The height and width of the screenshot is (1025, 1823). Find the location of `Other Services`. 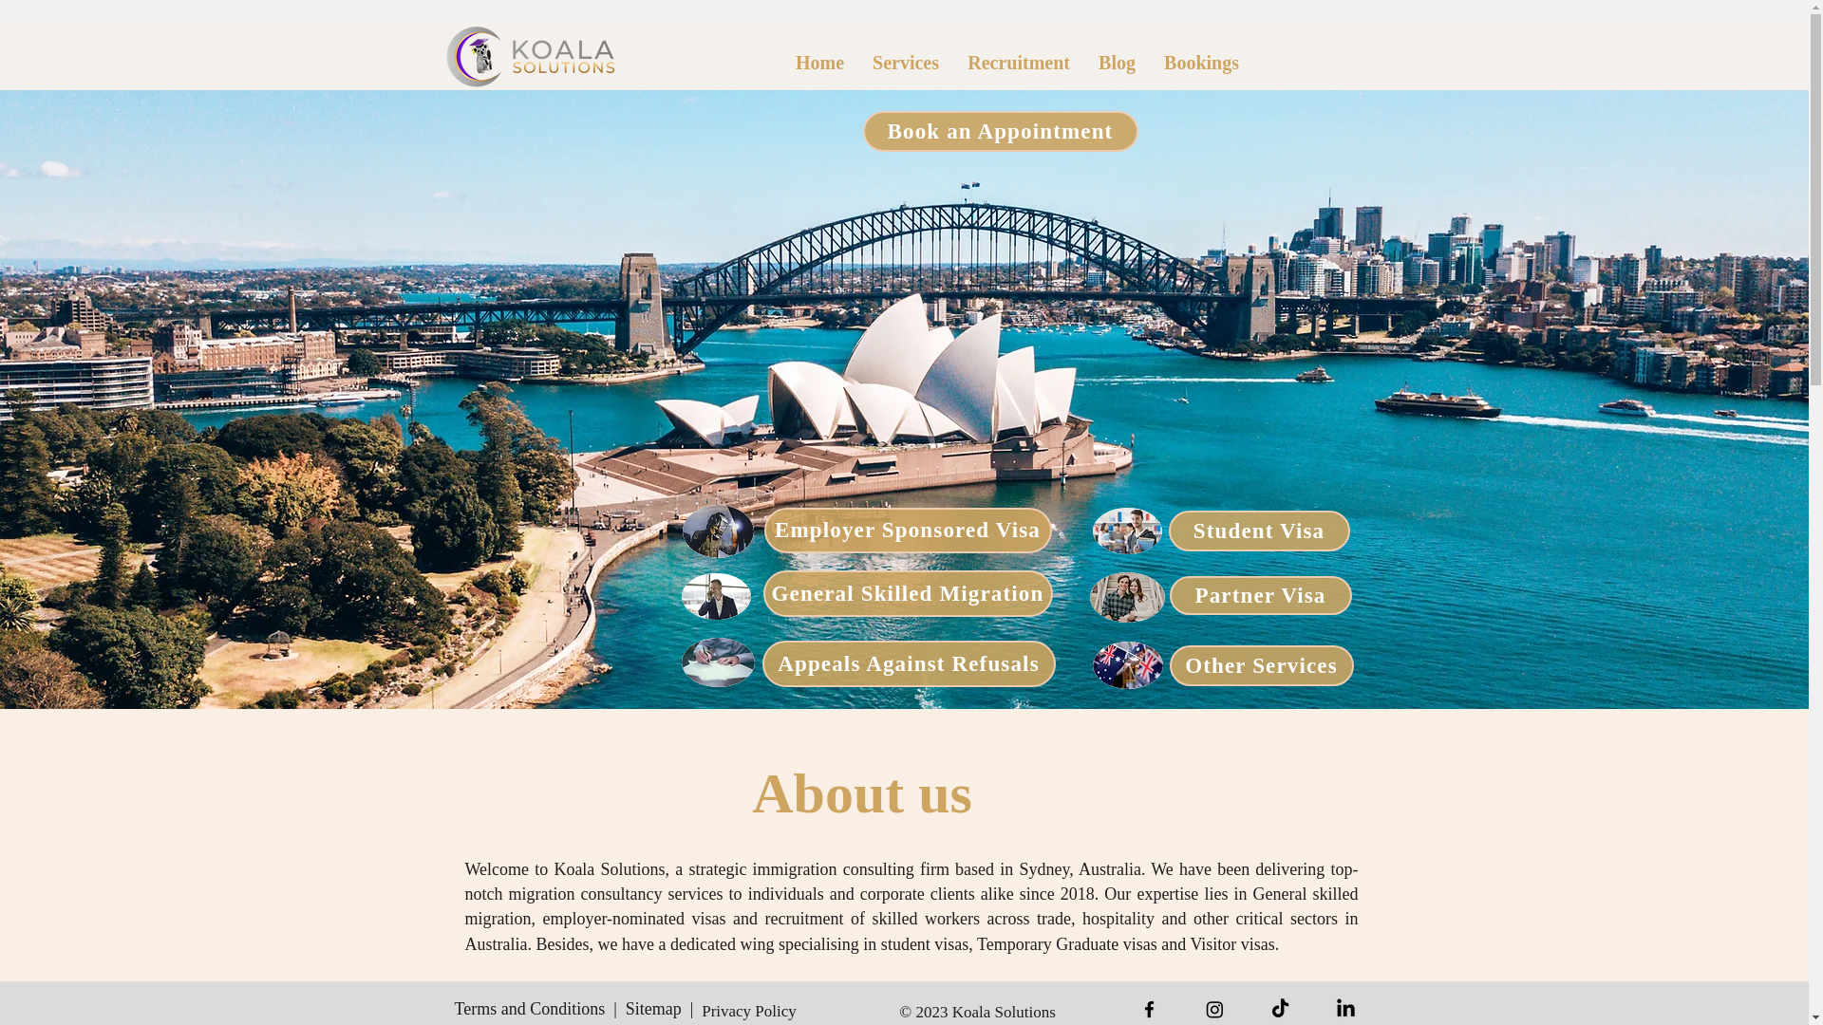

Other Services is located at coordinates (1262, 666).